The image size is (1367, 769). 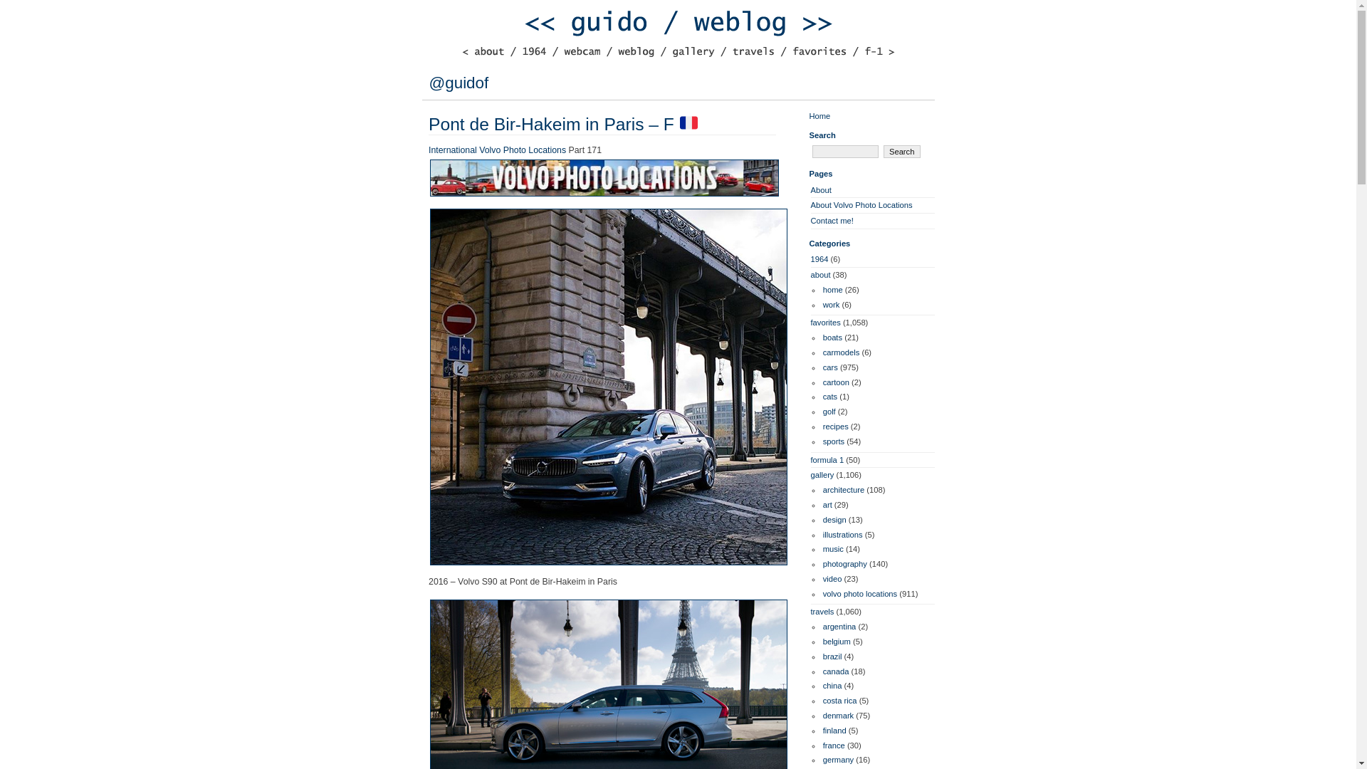 What do you see at coordinates (819, 115) in the screenshot?
I see `Home` at bounding box center [819, 115].